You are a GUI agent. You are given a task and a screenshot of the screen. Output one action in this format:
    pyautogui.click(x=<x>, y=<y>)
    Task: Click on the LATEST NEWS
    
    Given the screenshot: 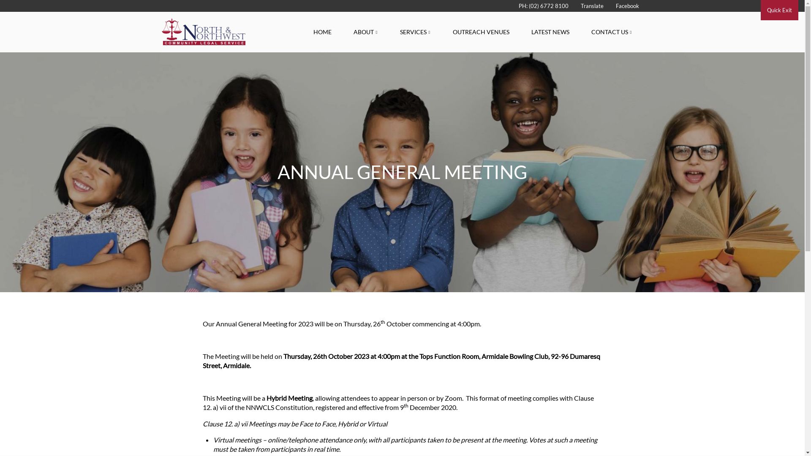 What is the action you would take?
    pyautogui.click(x=550, y=32)
    